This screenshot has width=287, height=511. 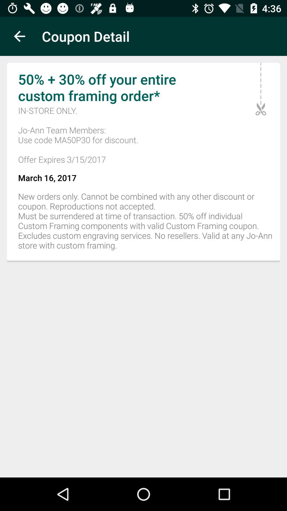 What do you see at coordinates (19, 36) in the screenshot?
I see `select item above 50 30 off icon` at bounding box center [19, 36].